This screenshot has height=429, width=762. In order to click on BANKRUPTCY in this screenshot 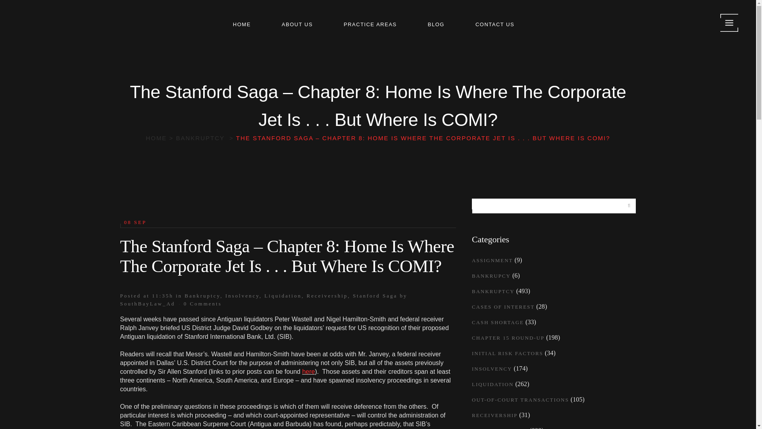, I will do `click(200, 138)`.